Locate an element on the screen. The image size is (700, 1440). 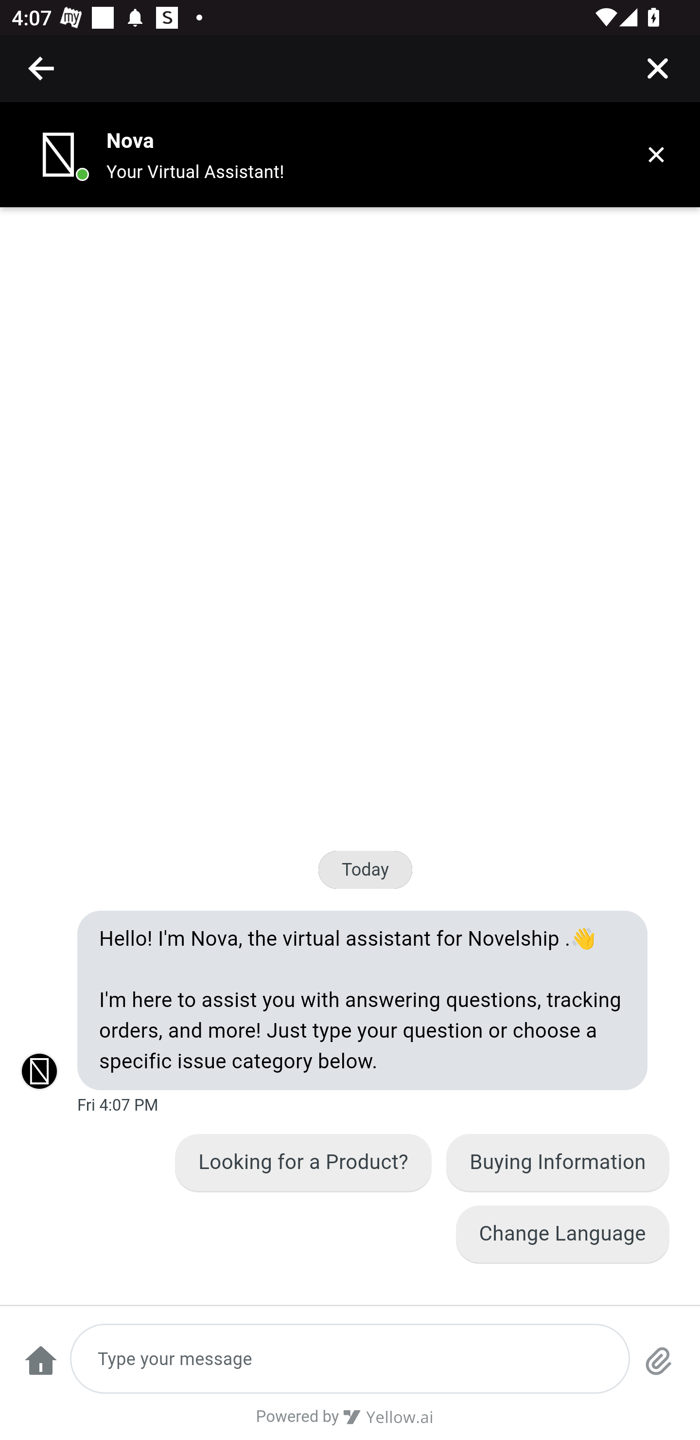
 is located at coordinates (42, 68).